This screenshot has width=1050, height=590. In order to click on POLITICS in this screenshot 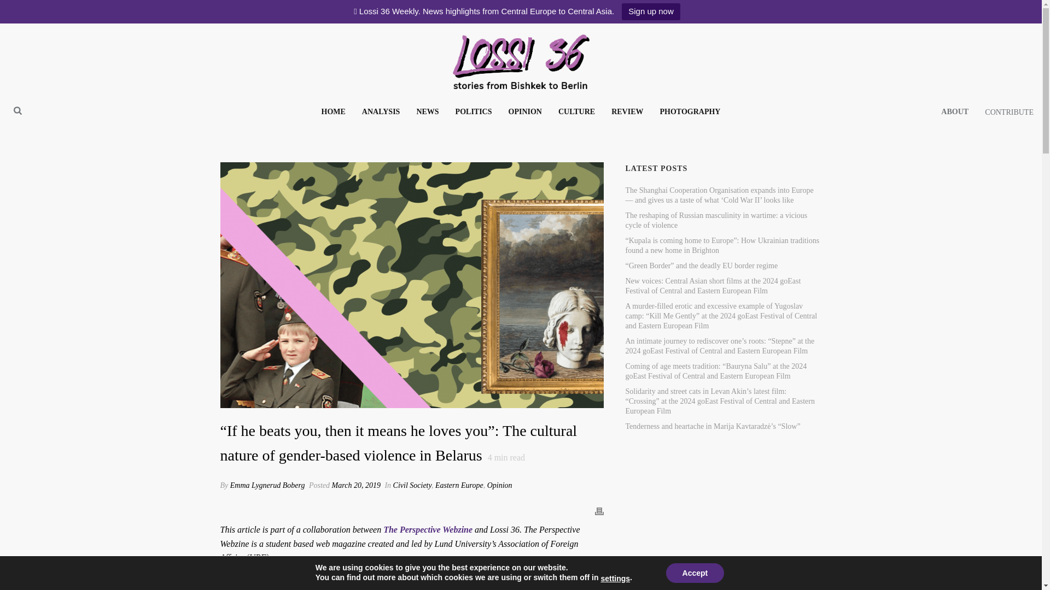, I will do `click(474, 111)`.